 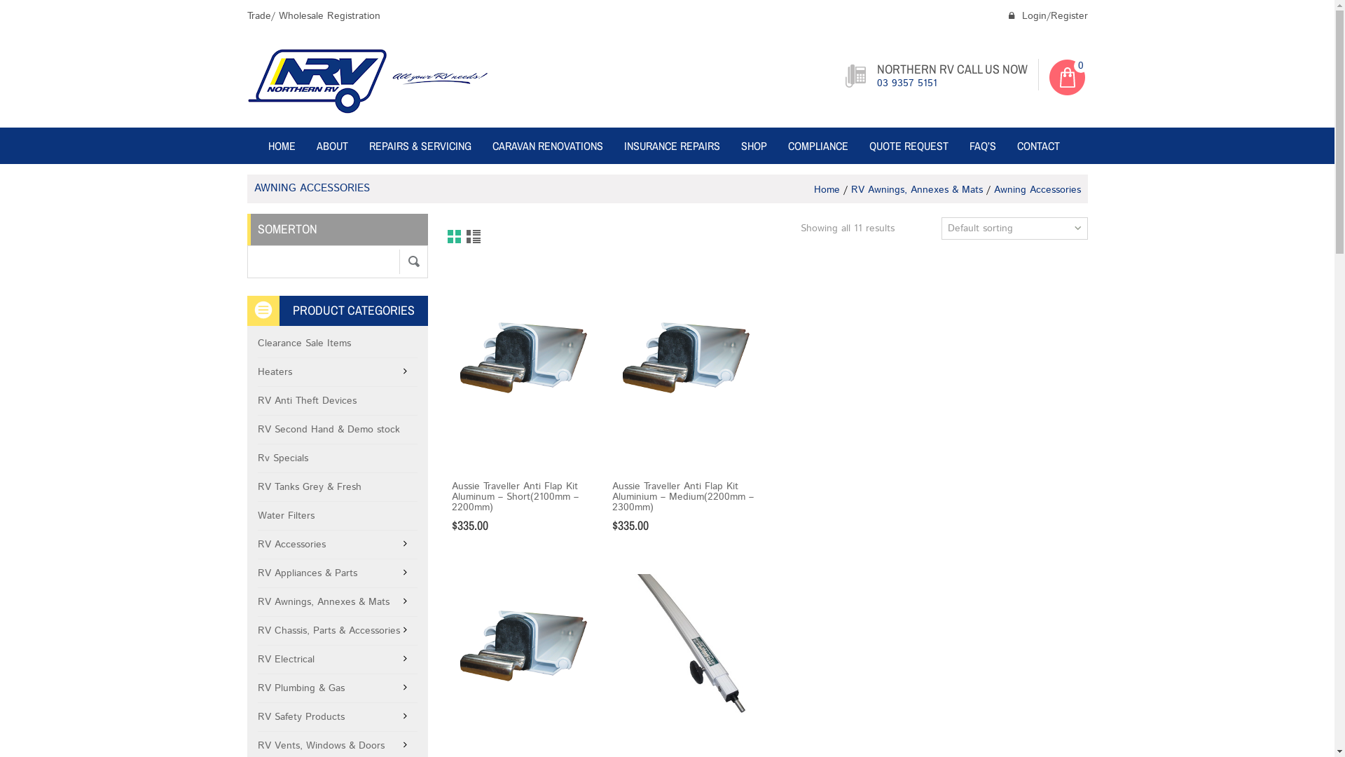 I want to click on RV Anti Theft Devices, so click(x=338, y=401).